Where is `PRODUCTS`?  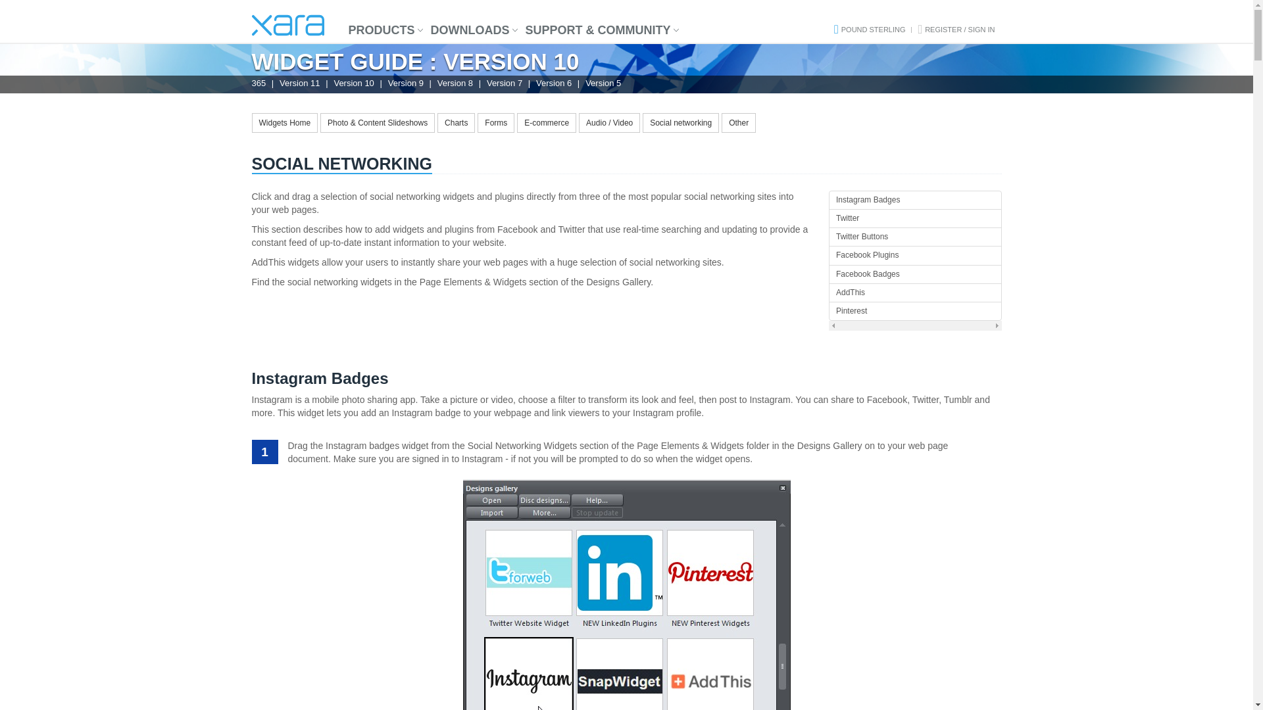
PRODUCTS is located at coordinates (382, 30).